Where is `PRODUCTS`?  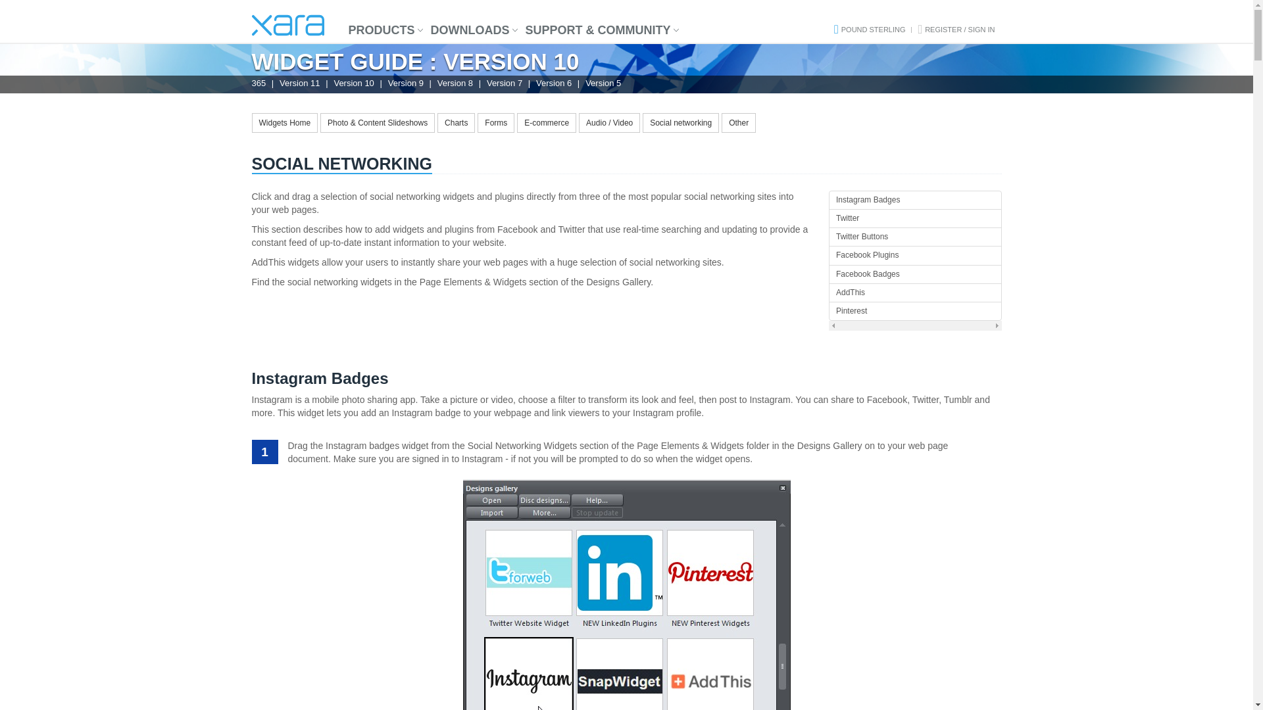
PRODUCTS is located at coordinates (382, 30).